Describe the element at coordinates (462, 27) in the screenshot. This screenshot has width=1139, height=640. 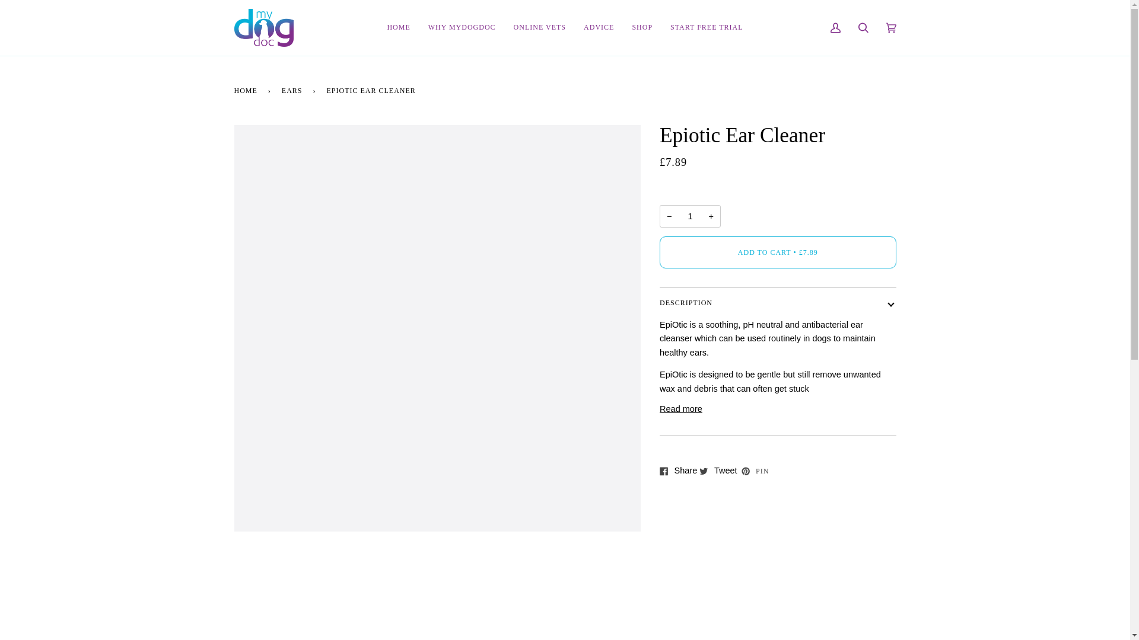
I see `WHY MYDOGDOC` at that location.